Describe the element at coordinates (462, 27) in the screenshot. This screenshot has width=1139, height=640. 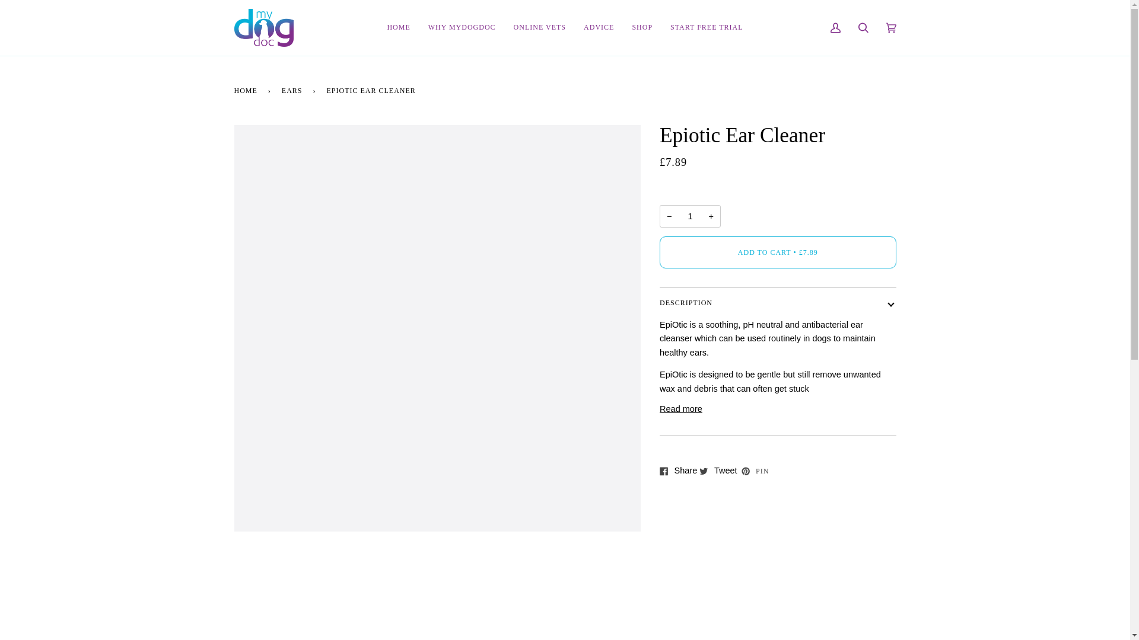
I see `WHY MYDOGDOC` at that location.